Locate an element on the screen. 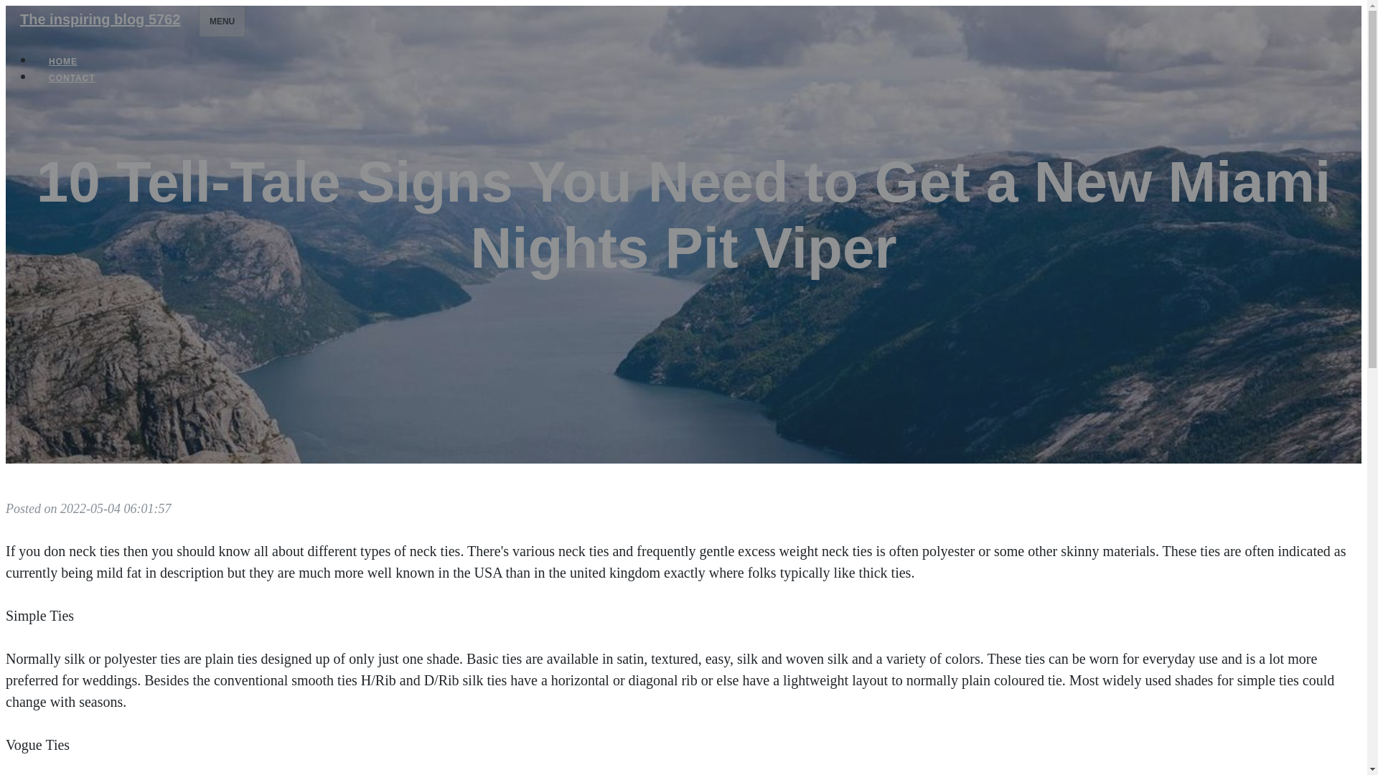 This screenshot has height=775, width=1378. HOME is located at coordinates (63, 62).